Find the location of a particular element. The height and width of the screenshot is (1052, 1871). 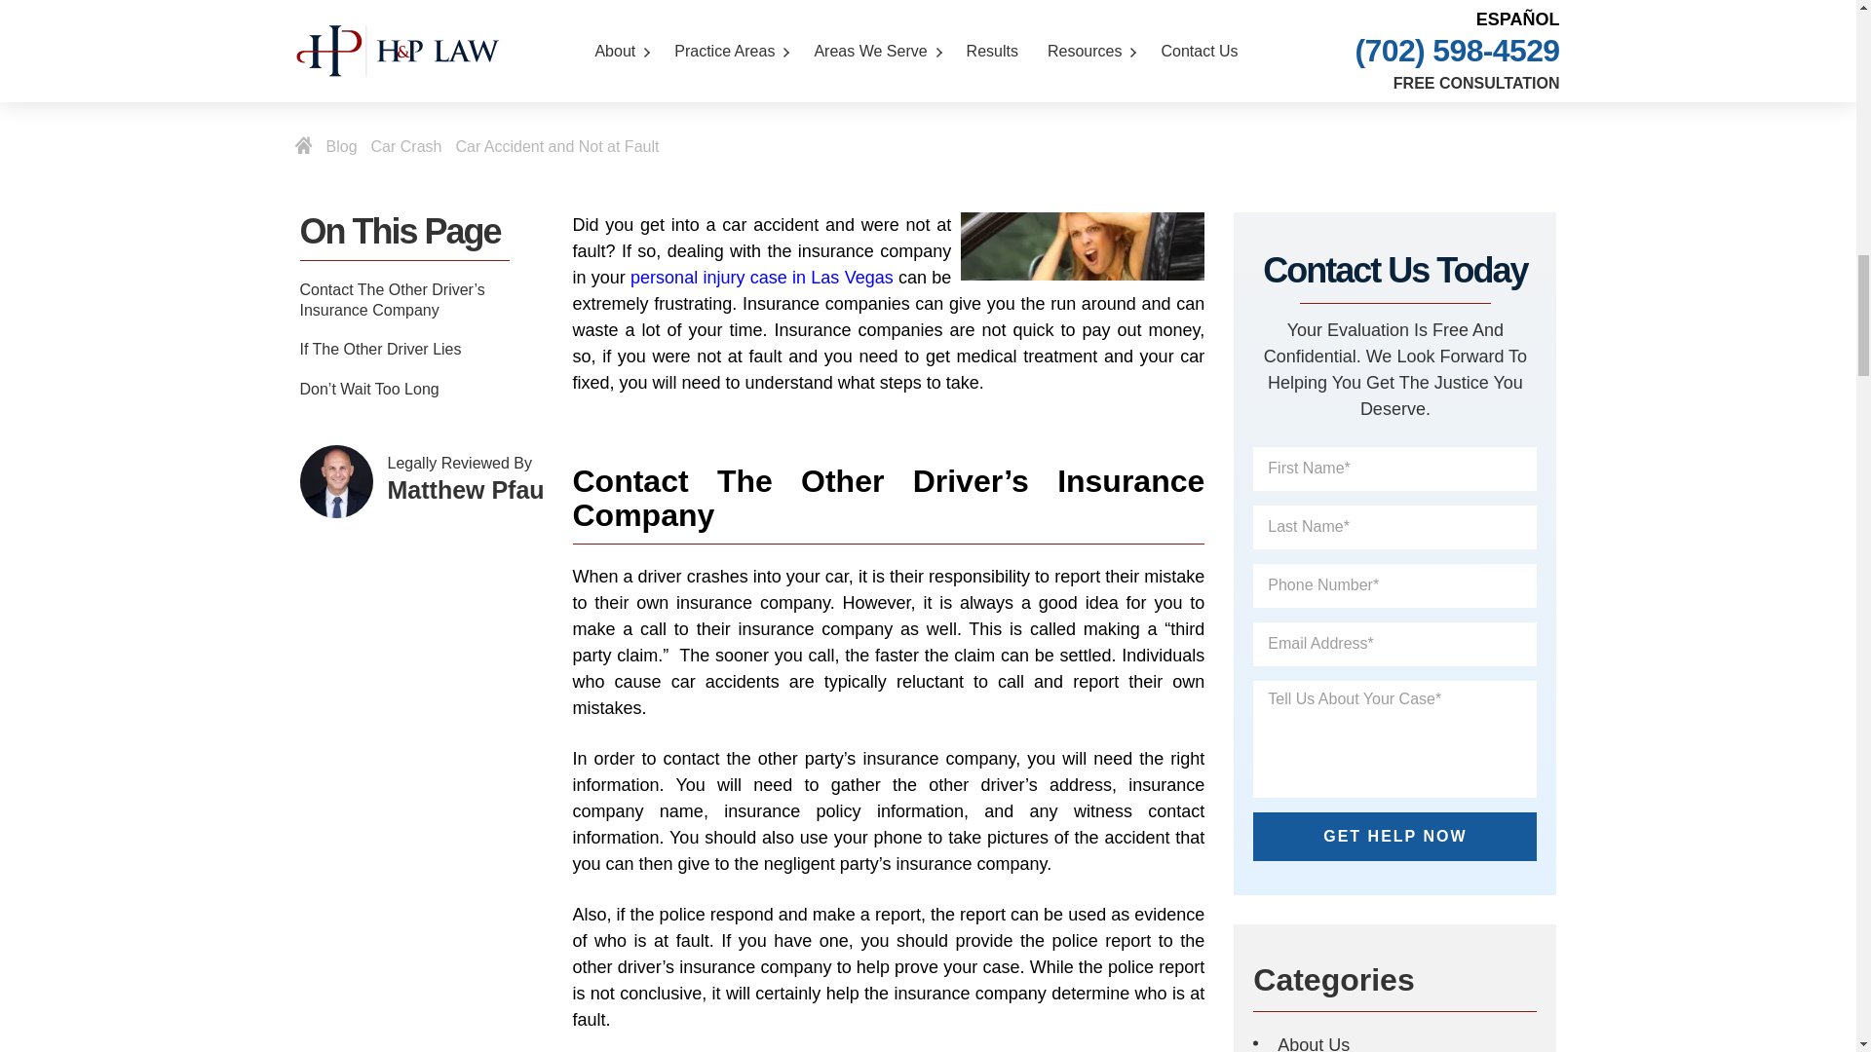

Matthew Pfau is located at coordinates (335, 481).